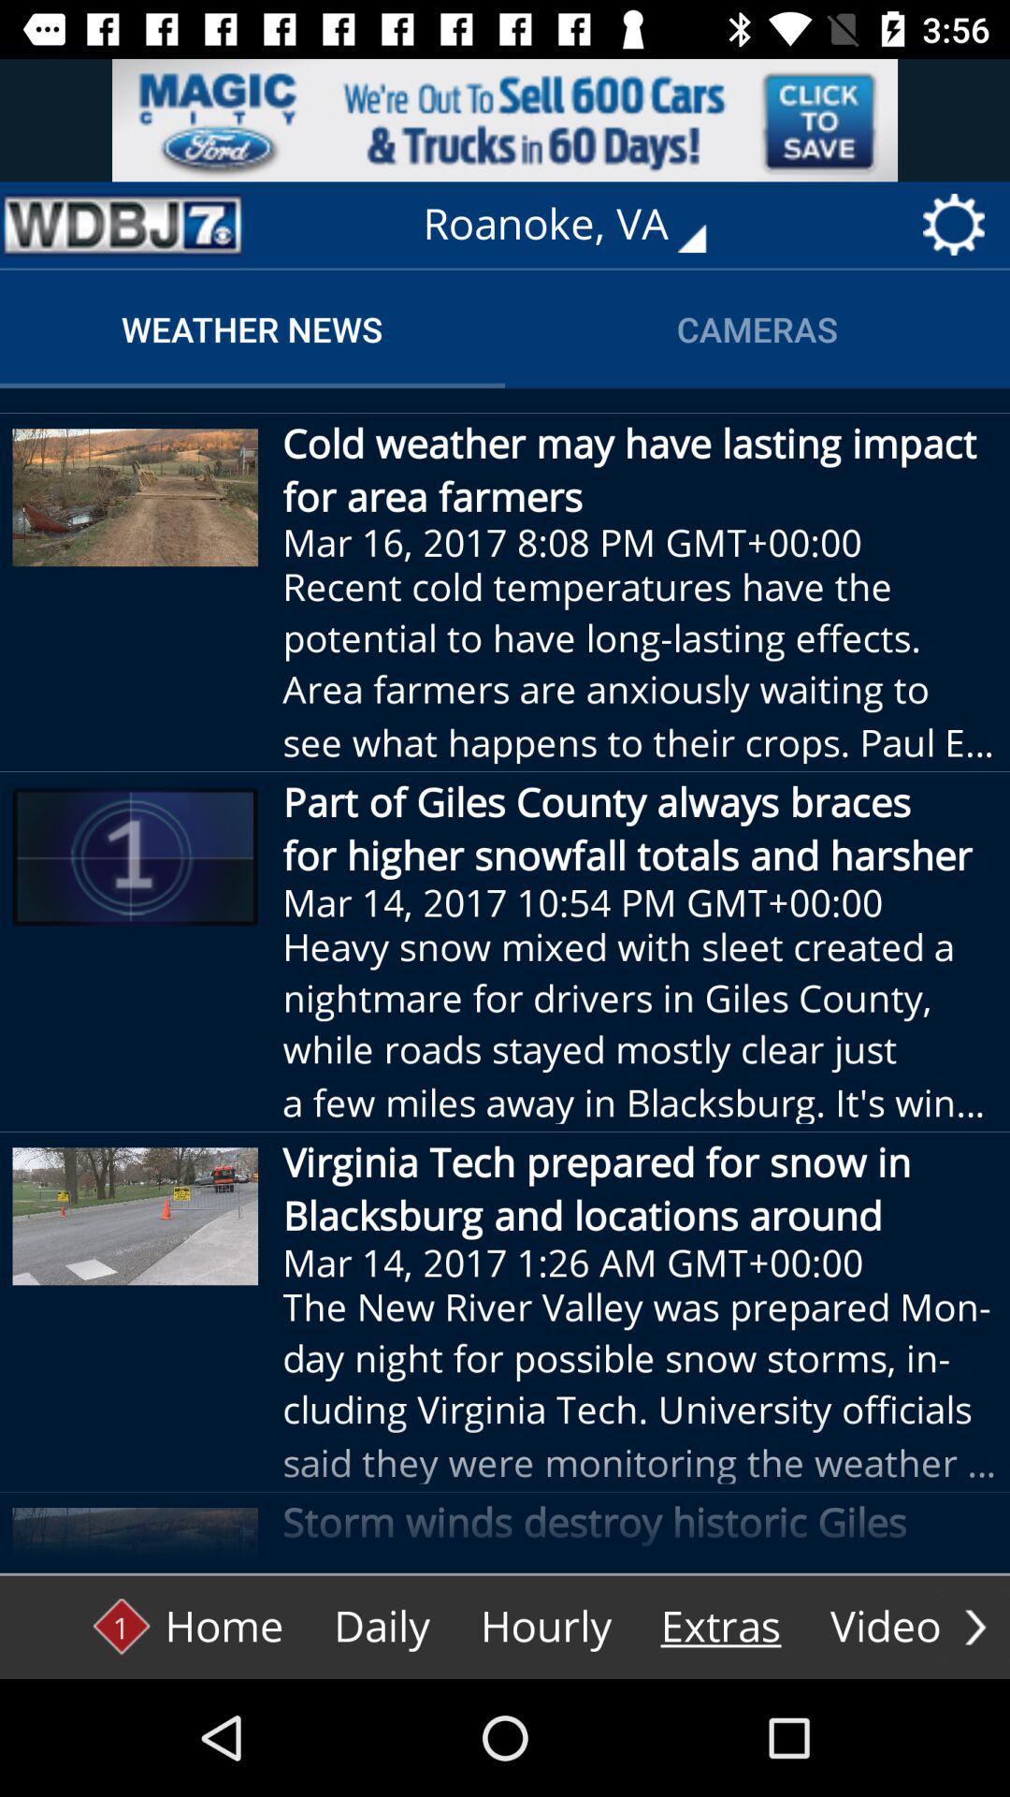 Image resolution: width=1010 pixels, height=1797 pixels. I want to click on go to advertisement page, so click(505, 120).